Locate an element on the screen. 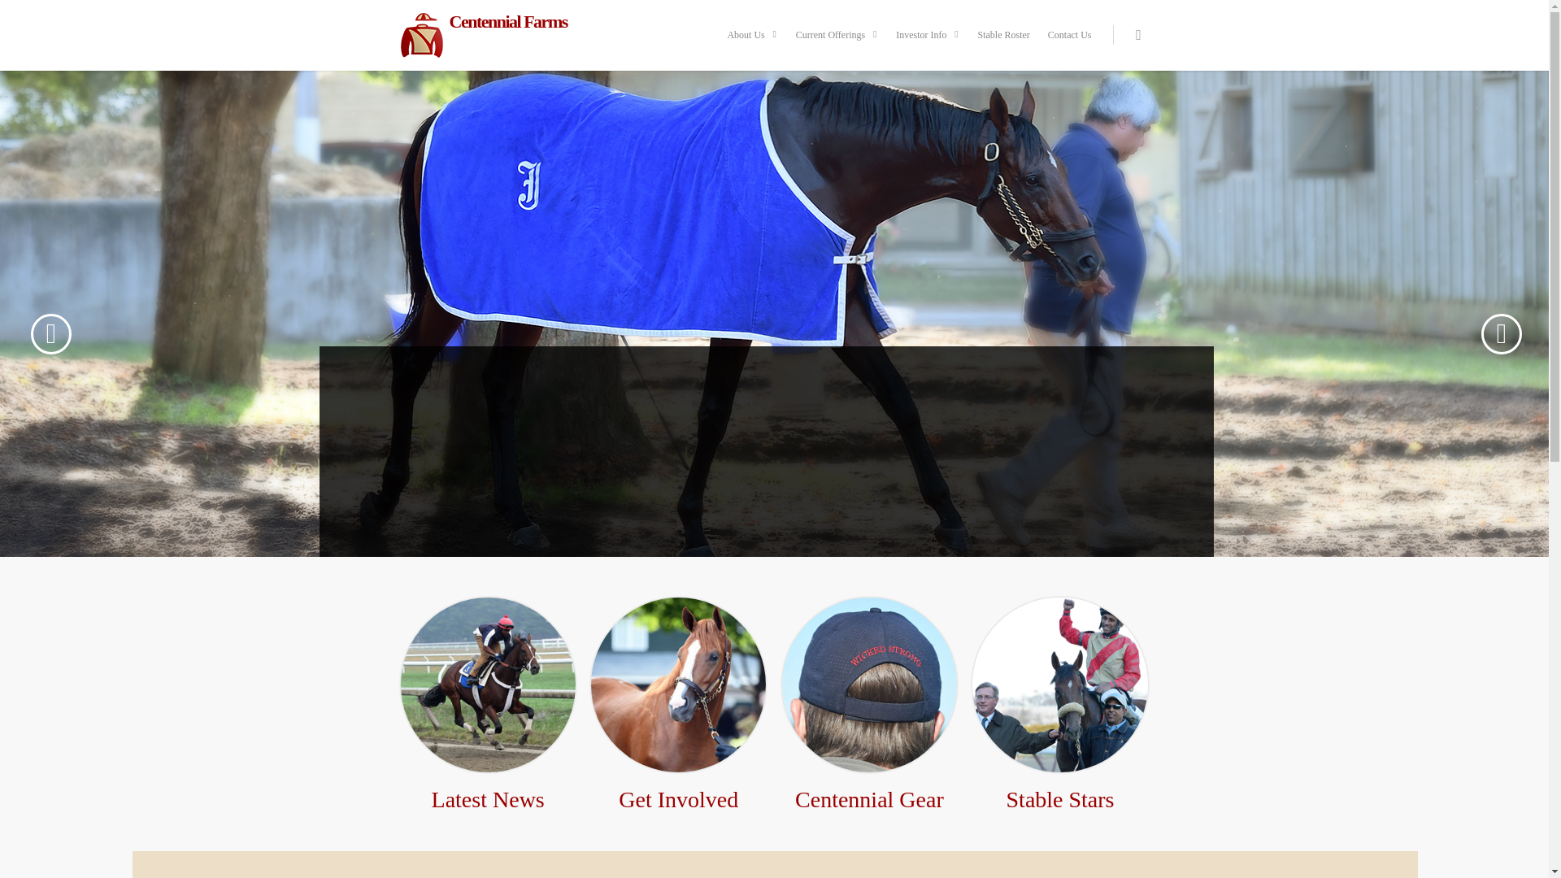  Stable Roster is located at coordinates (1003, 46).